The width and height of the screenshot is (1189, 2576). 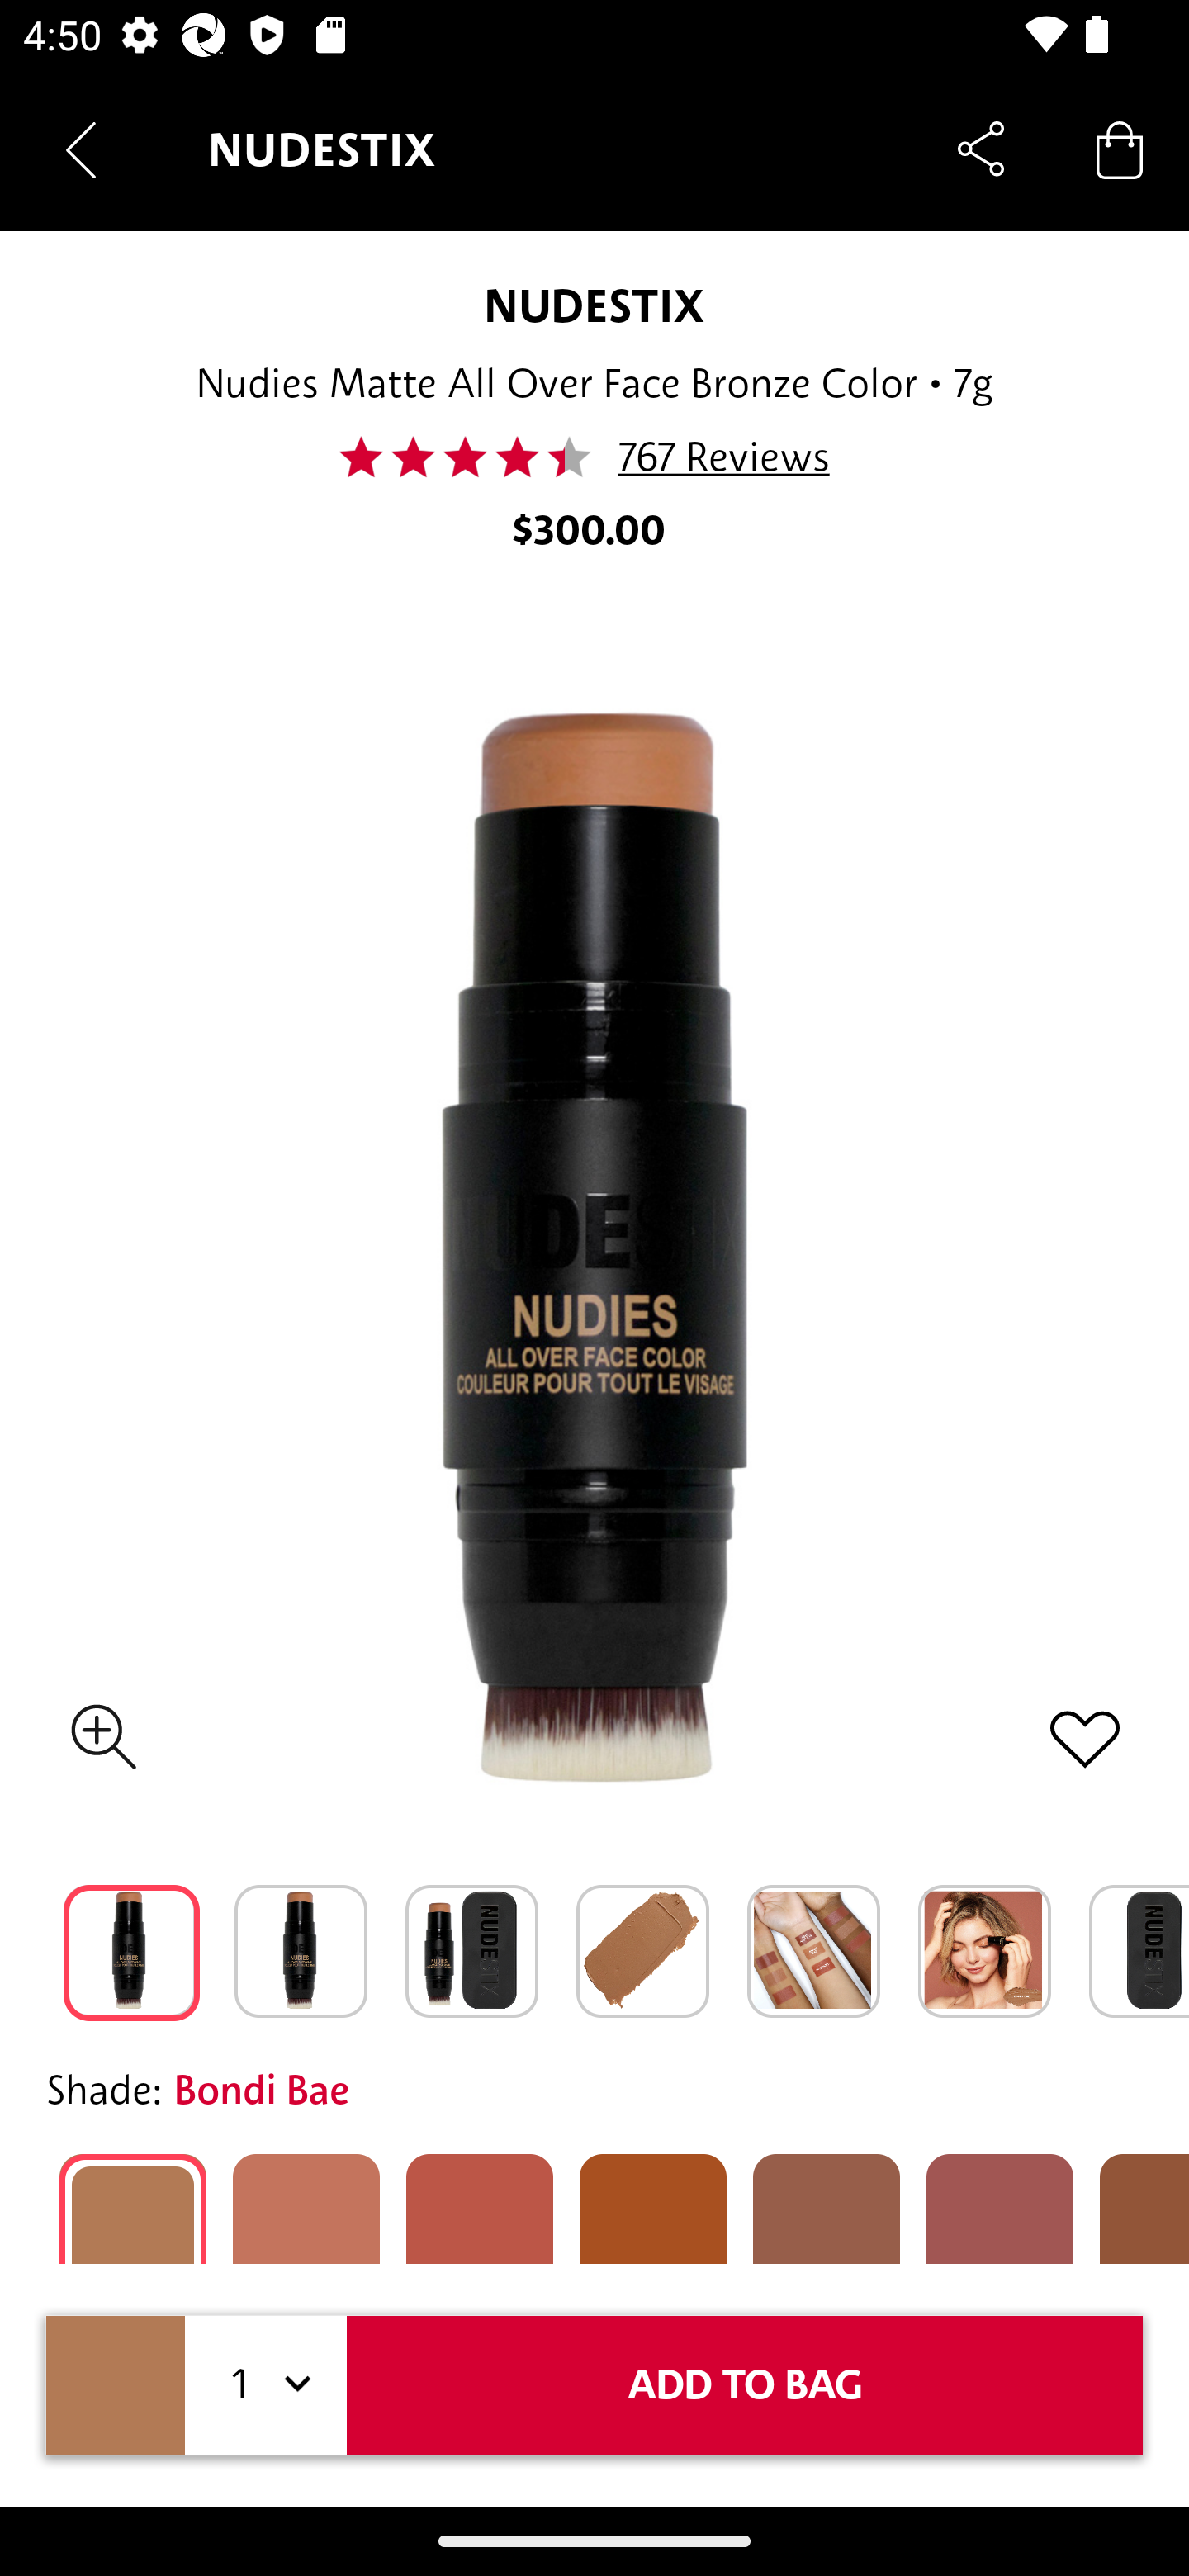 What do you see at coordinates (266, 2384) in the screenshot?
I see `1` at bounding box center [266, 2384].